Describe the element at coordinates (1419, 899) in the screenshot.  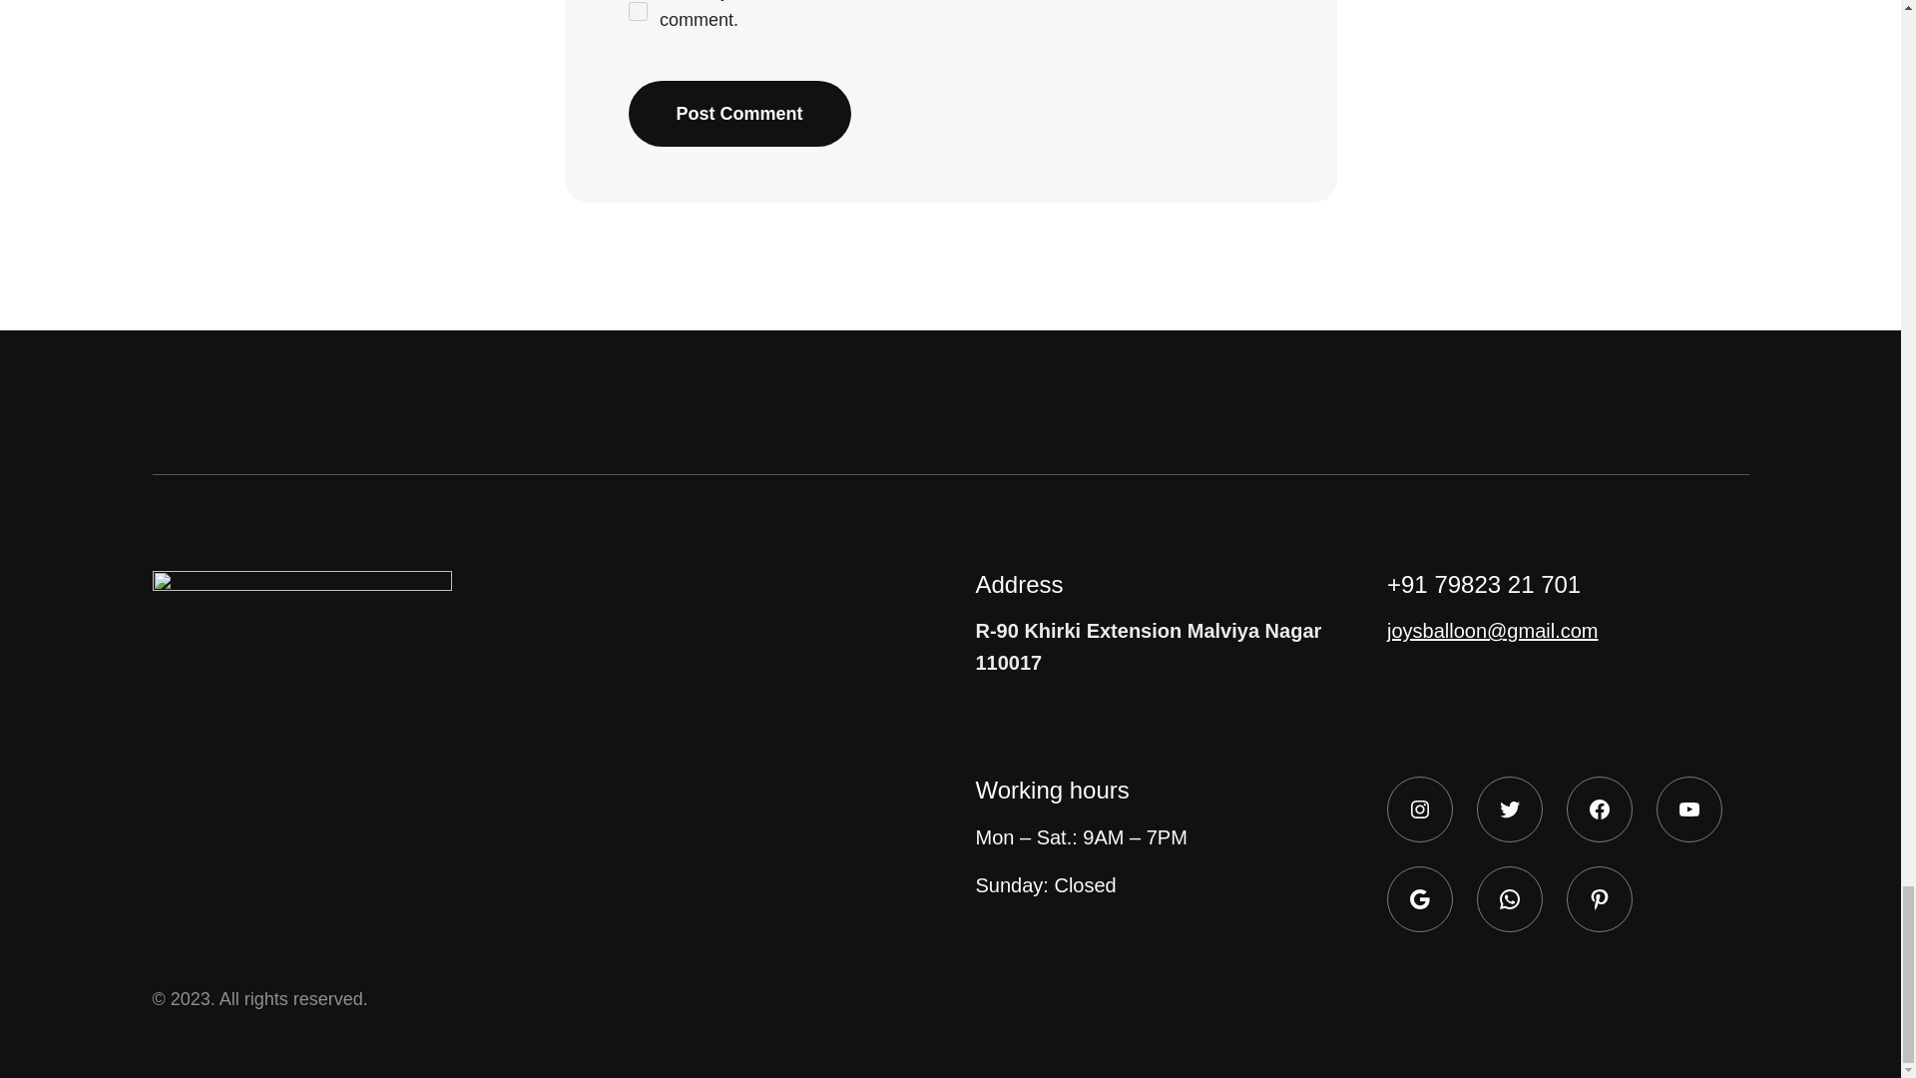
I see `Google` at that location.